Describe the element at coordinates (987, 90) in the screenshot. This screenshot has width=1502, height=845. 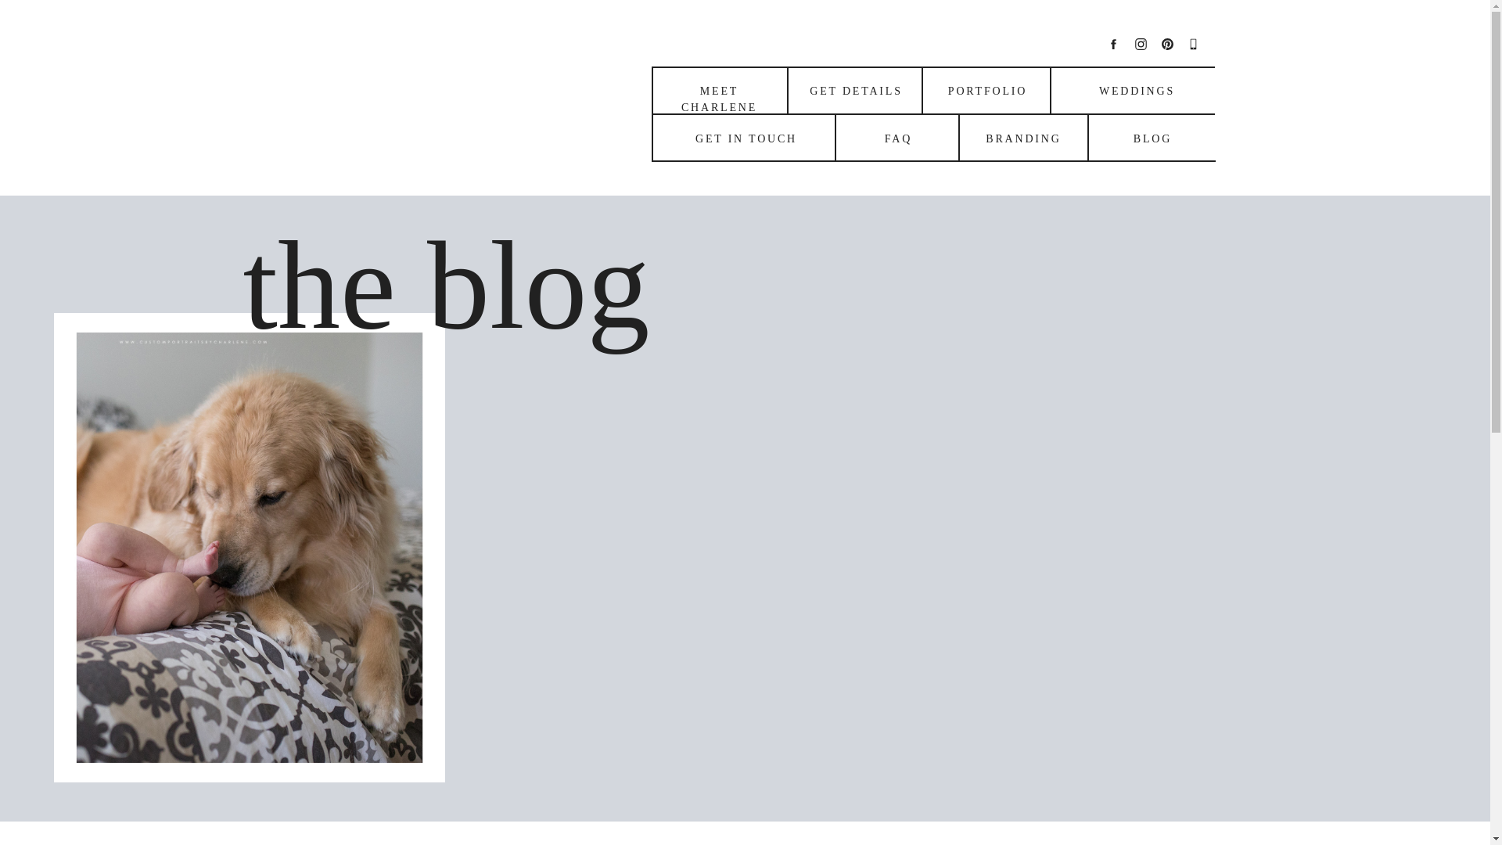
I see `PORTFOLIO` at that location.